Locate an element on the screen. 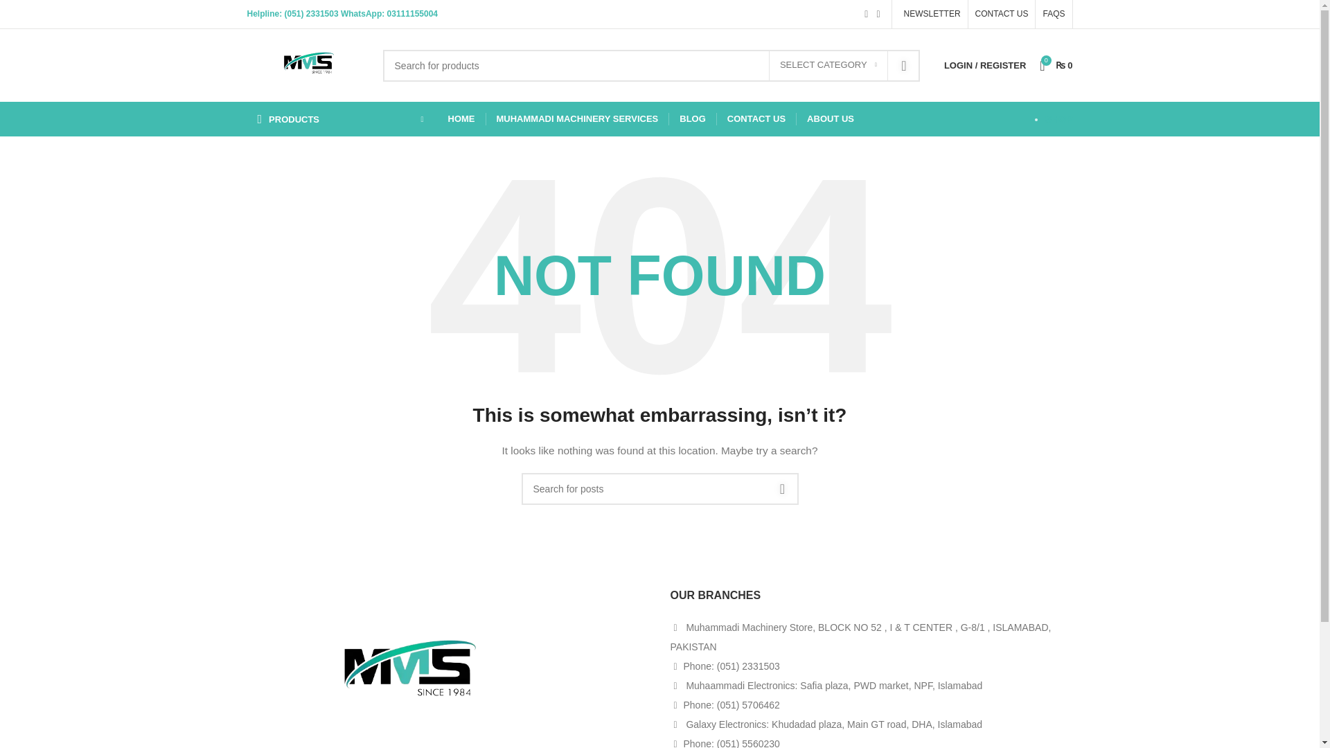  NEWSLETTER is located at coordinates (930, 14).